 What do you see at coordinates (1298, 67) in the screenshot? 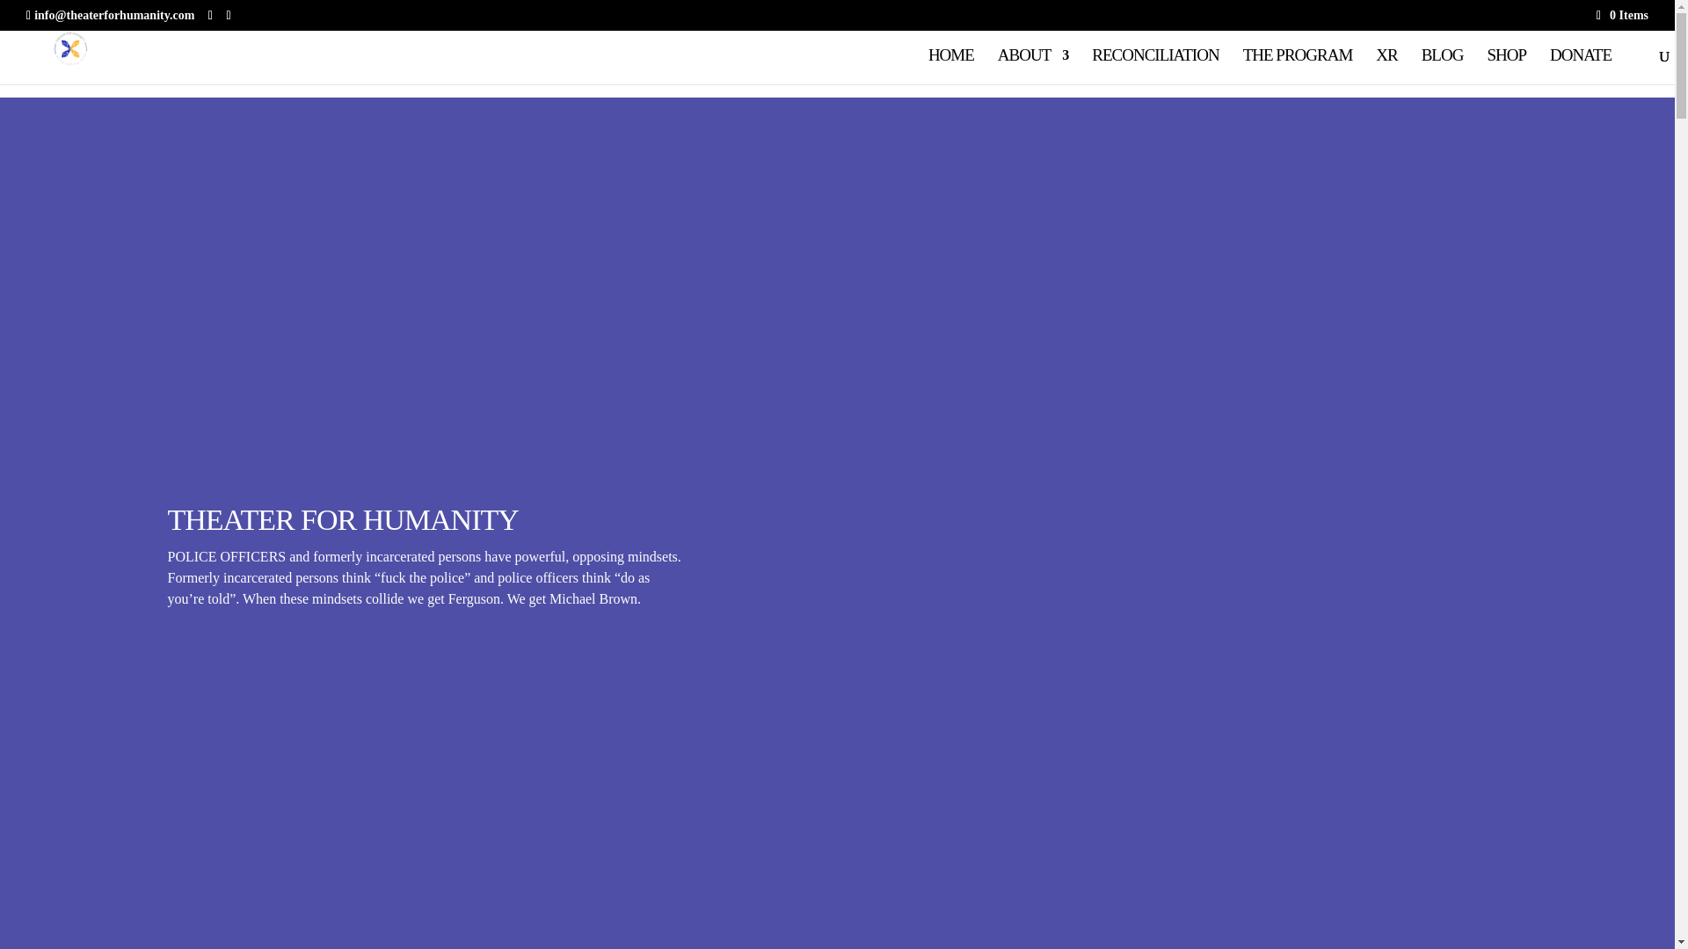
I see `THE PROGRAM` at bounding box center [1298, 67].